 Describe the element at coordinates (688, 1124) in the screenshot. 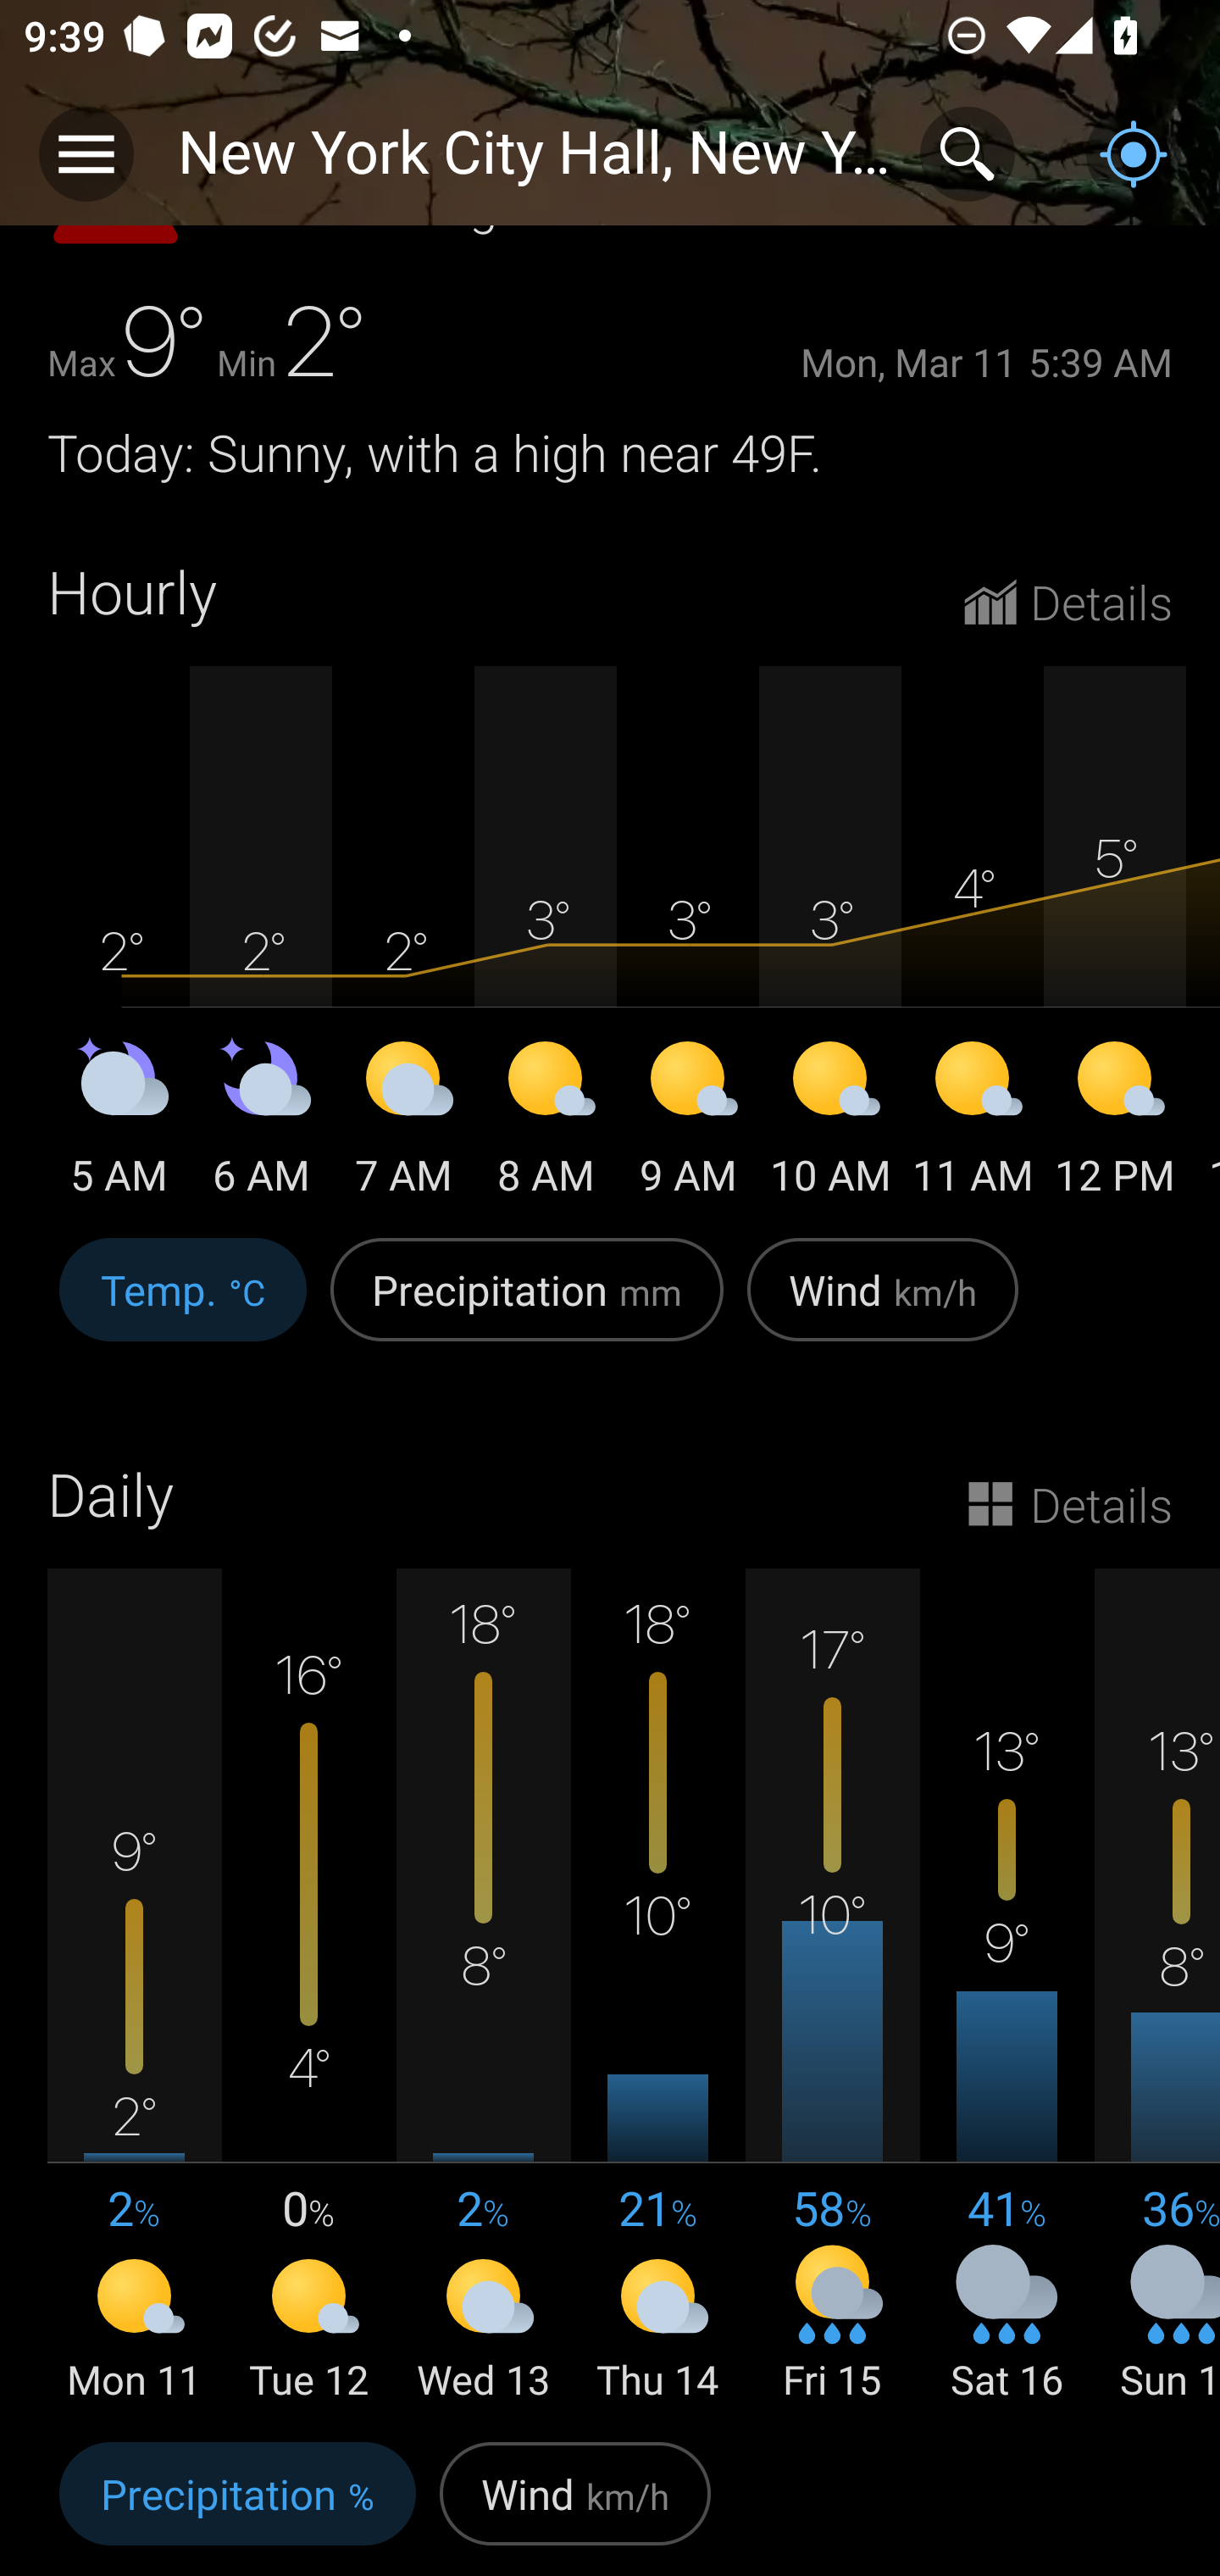

I see `9 AM` at that location.